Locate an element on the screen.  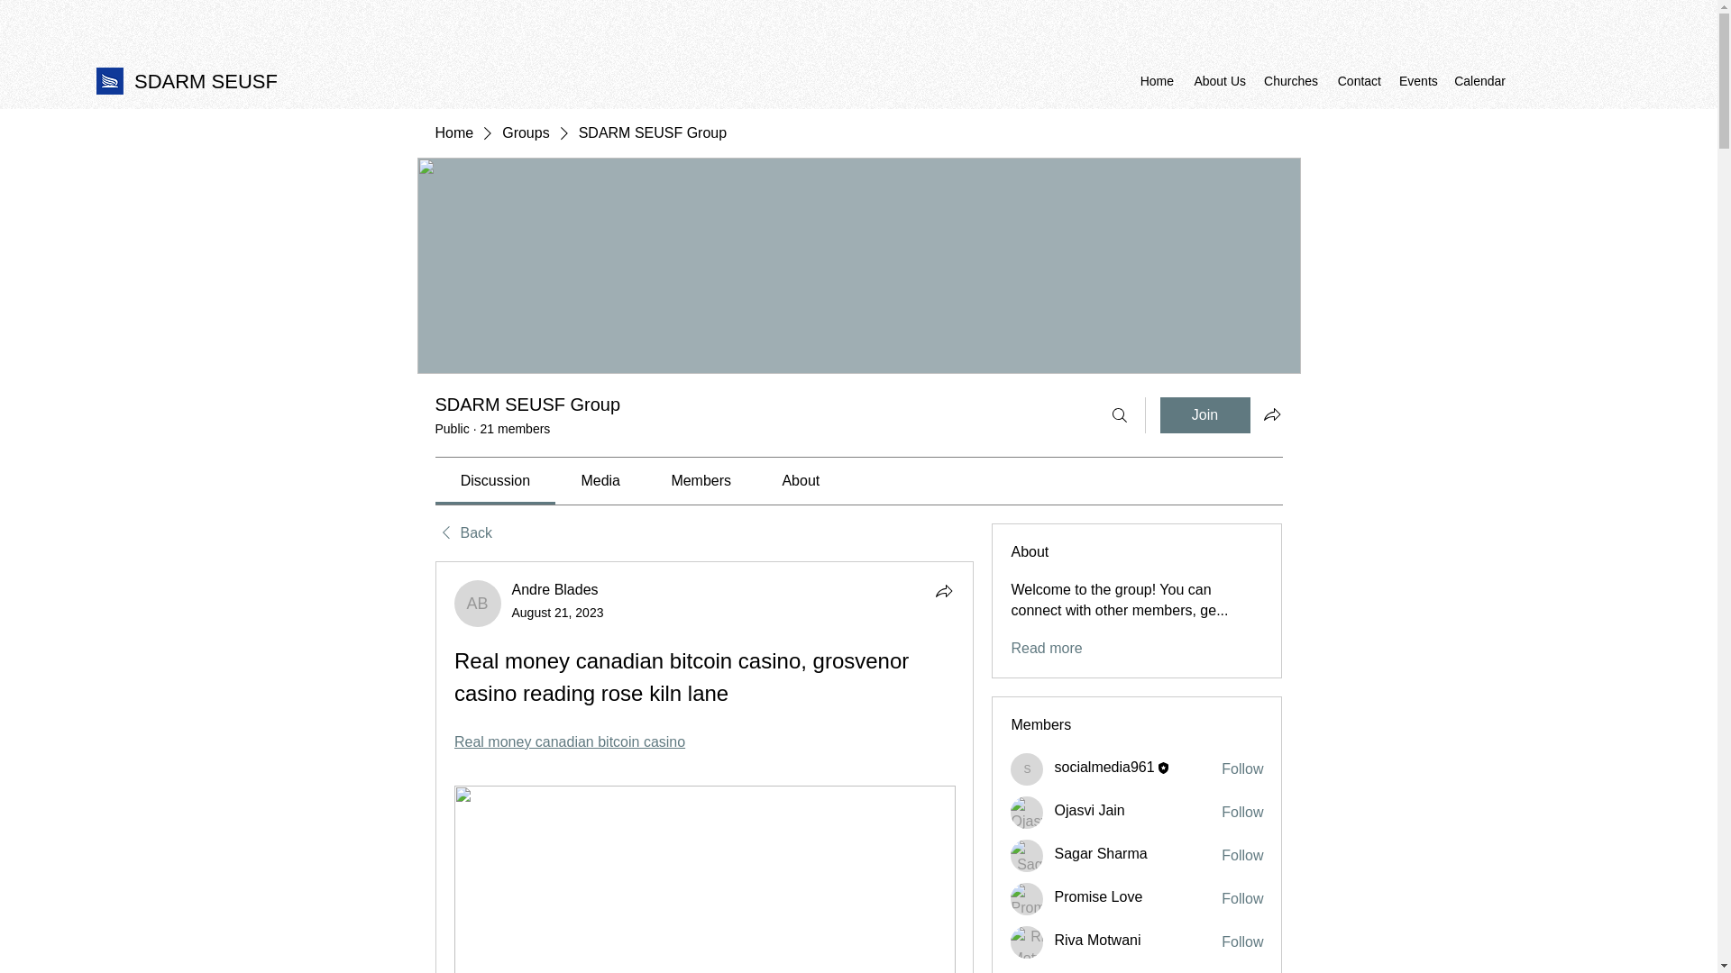
Back is located at coordinates (463, 533).